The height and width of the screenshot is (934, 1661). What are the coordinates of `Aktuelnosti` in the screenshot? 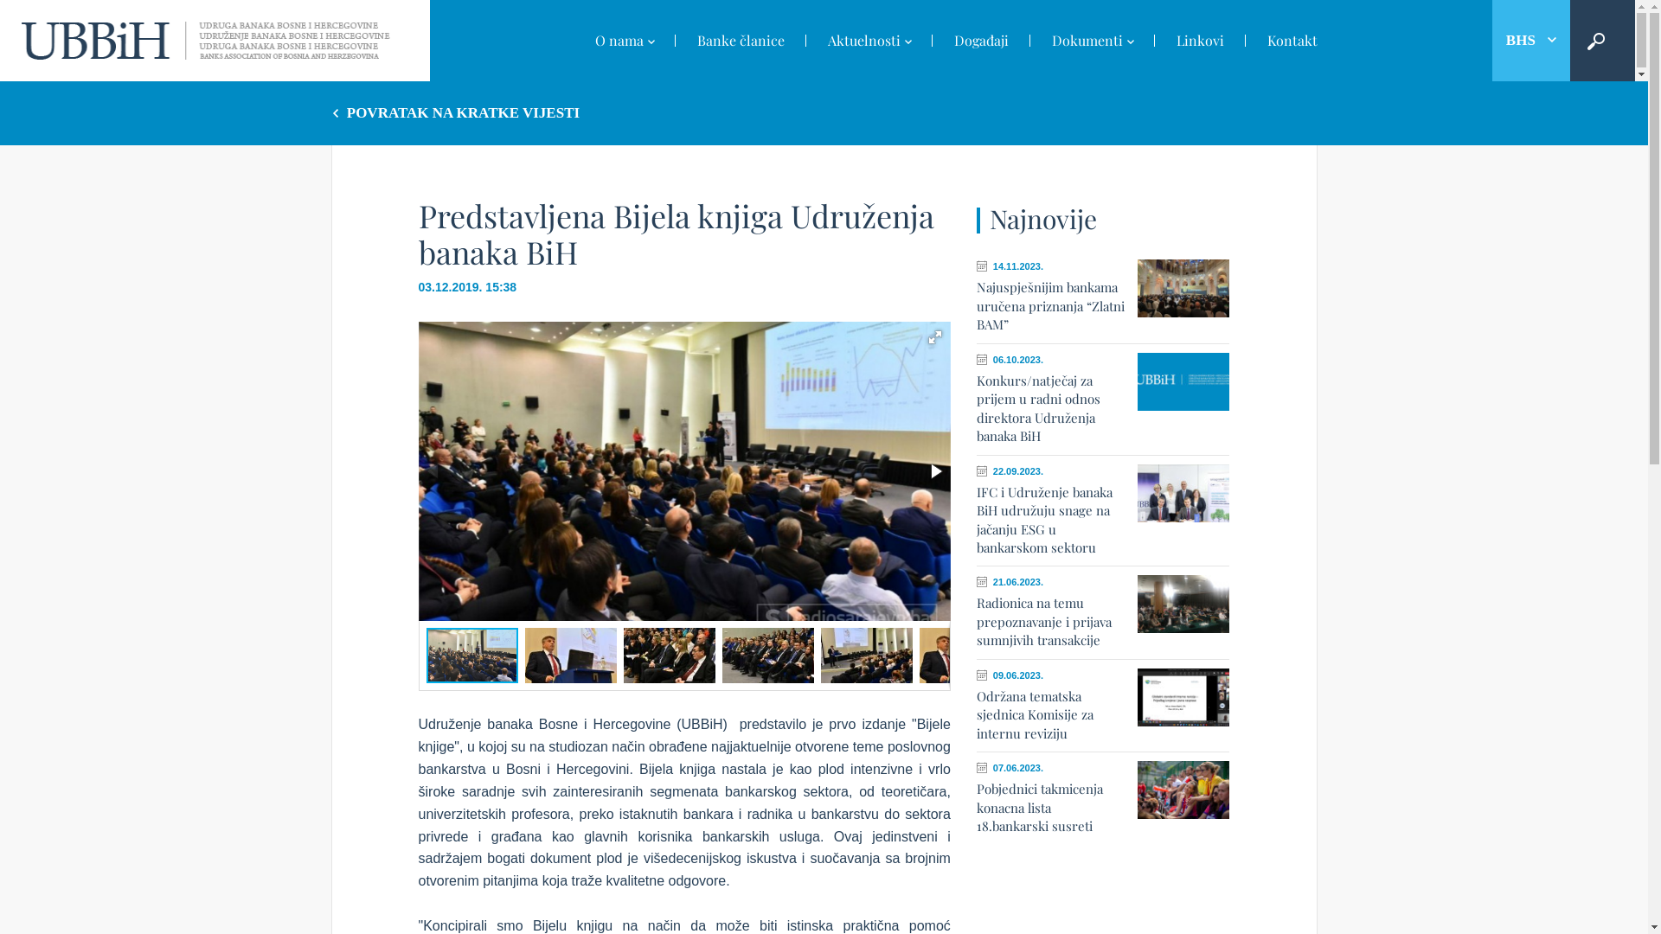 It's located at (869, 42).